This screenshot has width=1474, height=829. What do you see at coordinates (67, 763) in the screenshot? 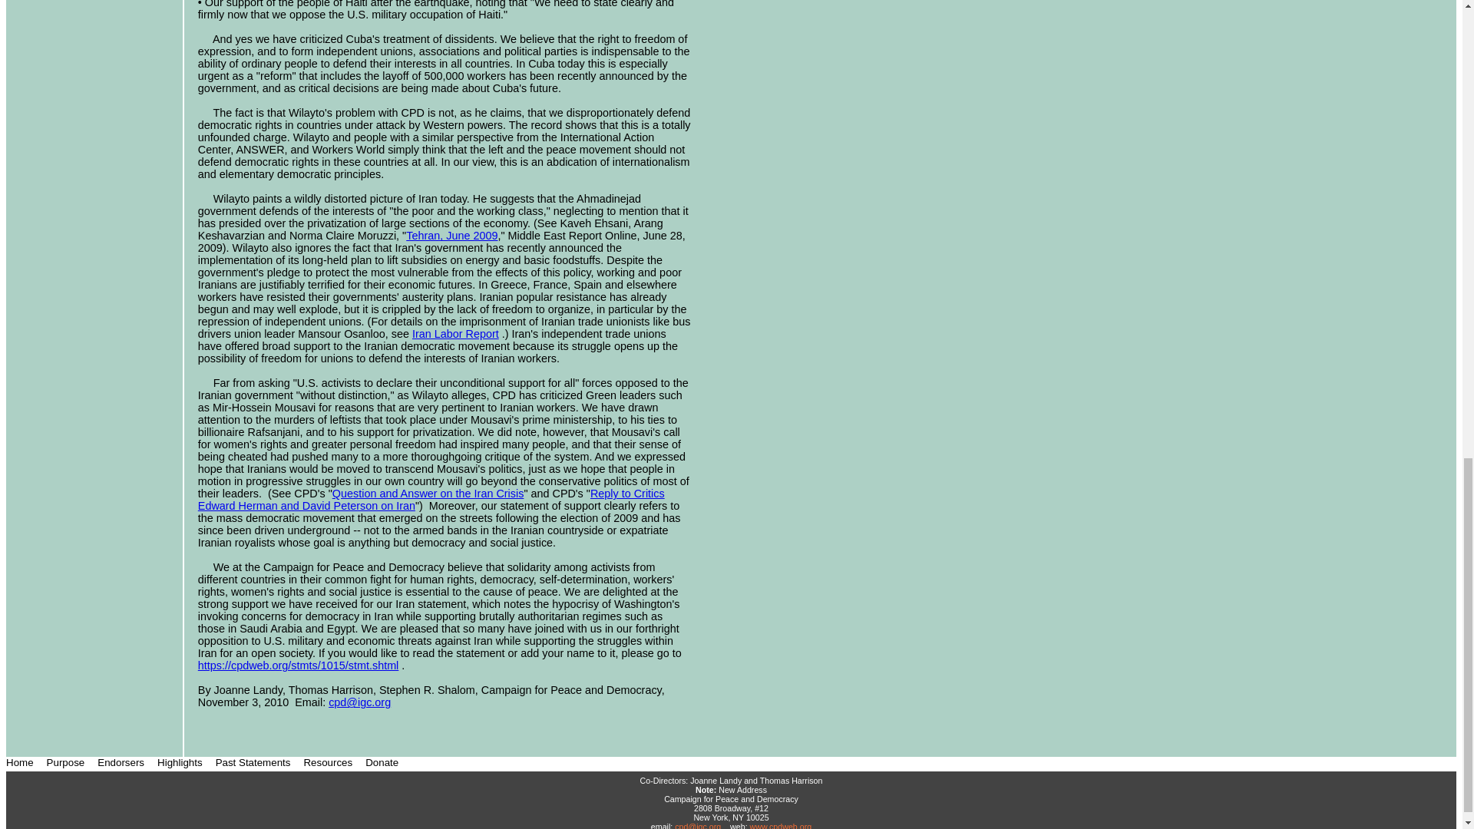
I see `Purpose` at bounding box center [67, 763].